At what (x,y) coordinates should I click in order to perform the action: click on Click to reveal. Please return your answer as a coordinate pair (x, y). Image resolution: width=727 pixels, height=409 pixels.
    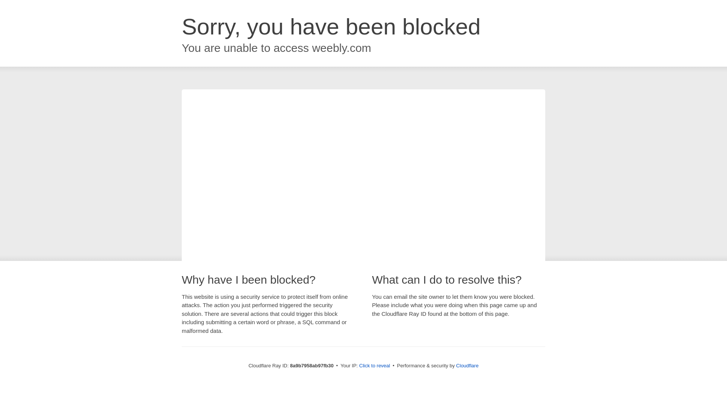
    Looking at the image, I should click on (375, 366).